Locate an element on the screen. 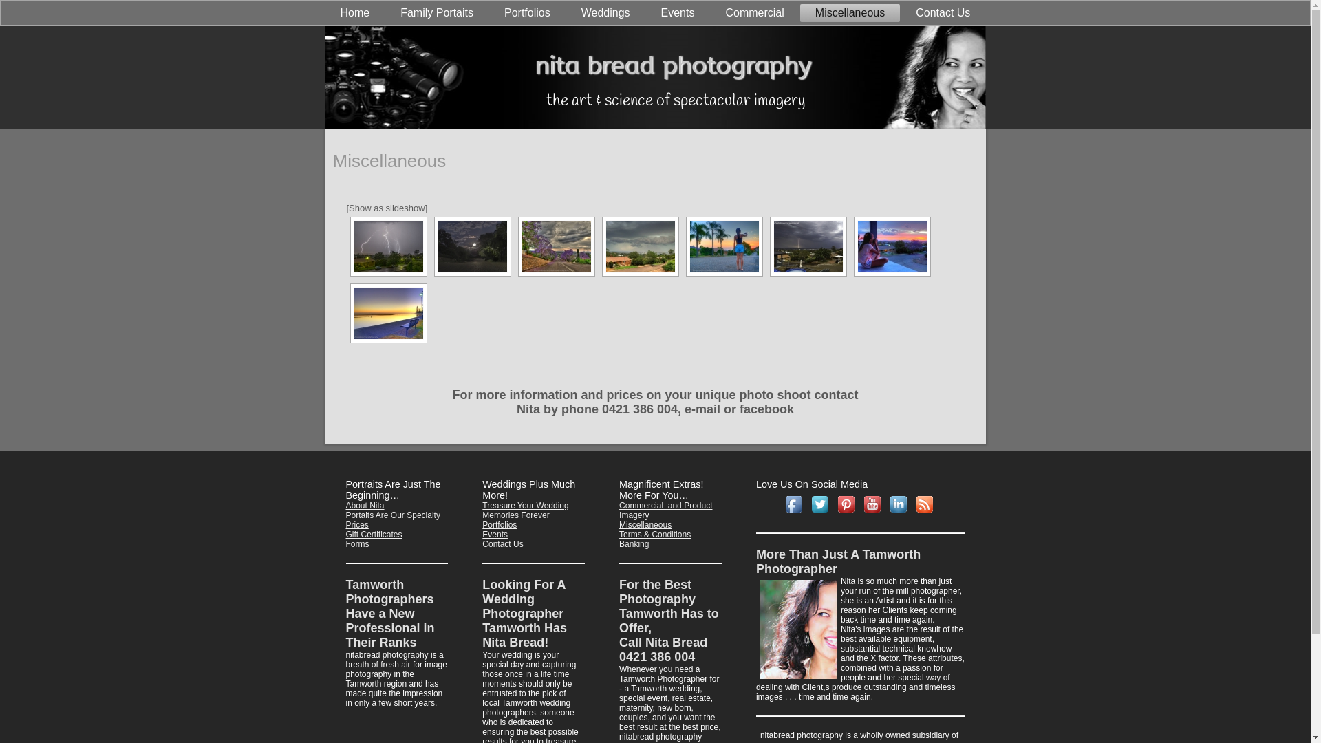  Terms & Conditions is located at coordinates (655, 534).